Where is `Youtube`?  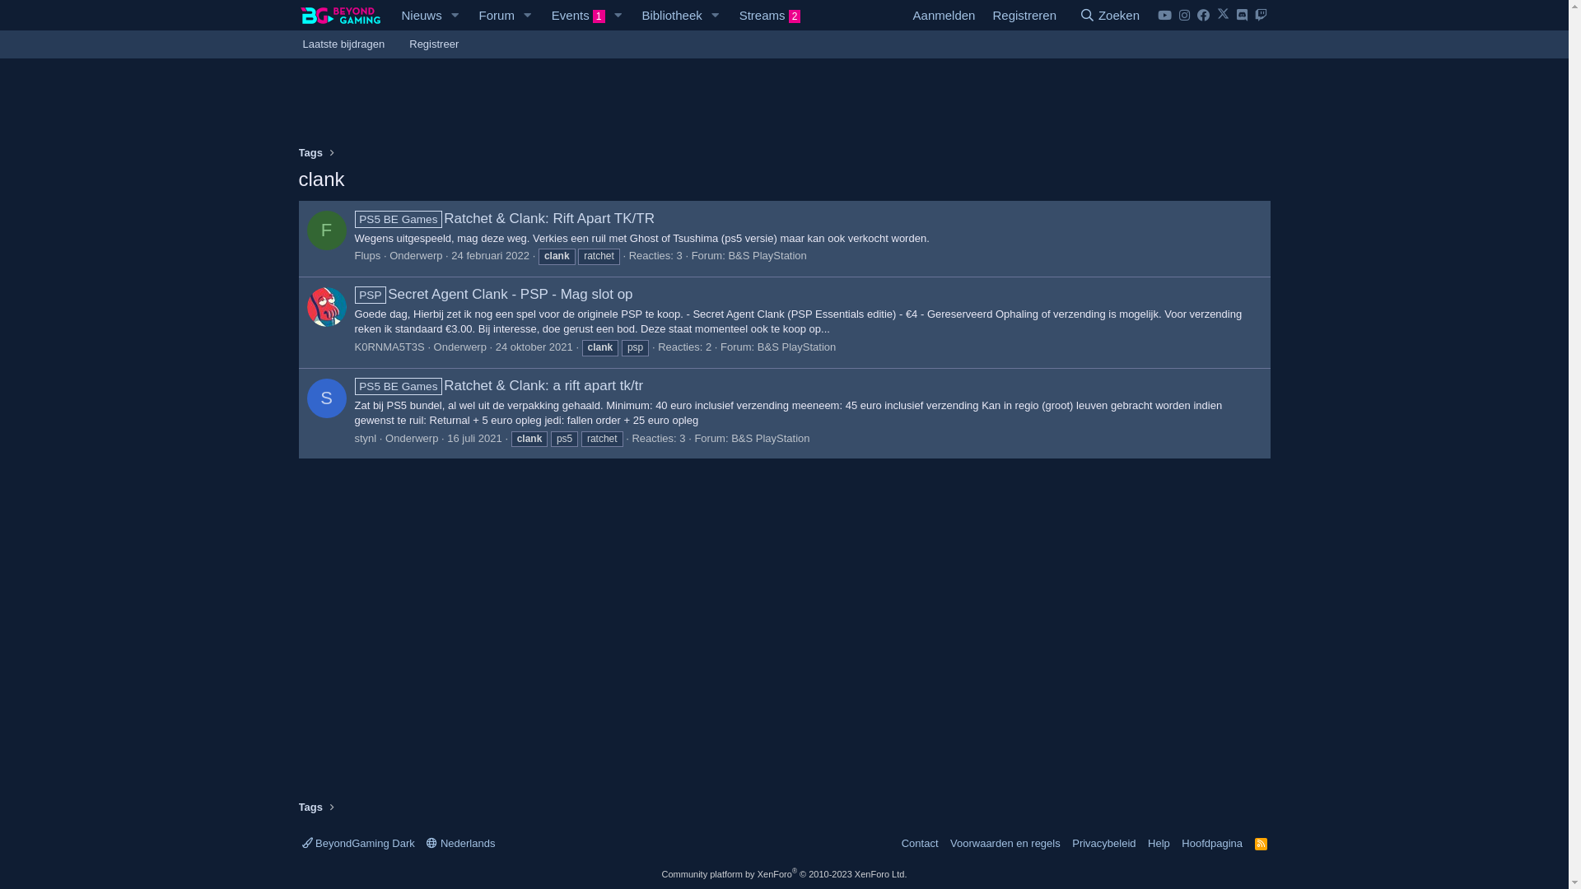
Youtube is located at coordinates (1164, 15).